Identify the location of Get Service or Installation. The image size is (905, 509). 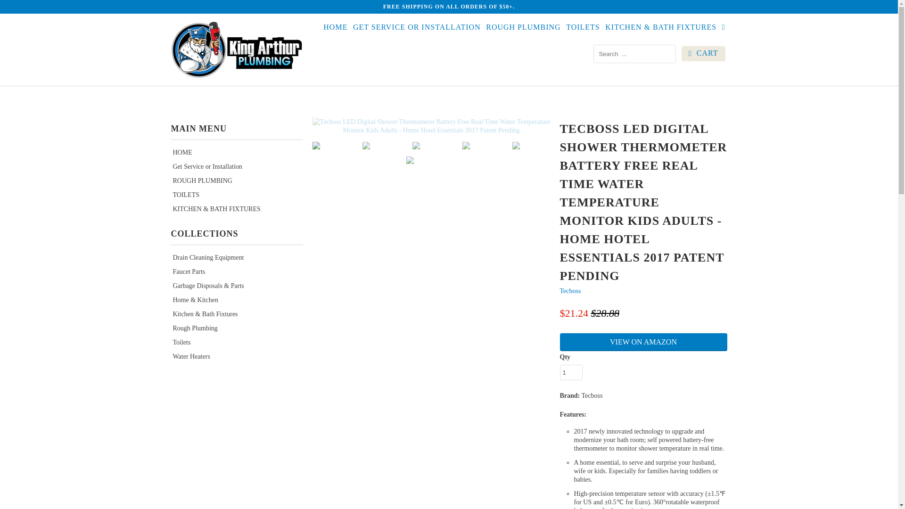
(204, 166).